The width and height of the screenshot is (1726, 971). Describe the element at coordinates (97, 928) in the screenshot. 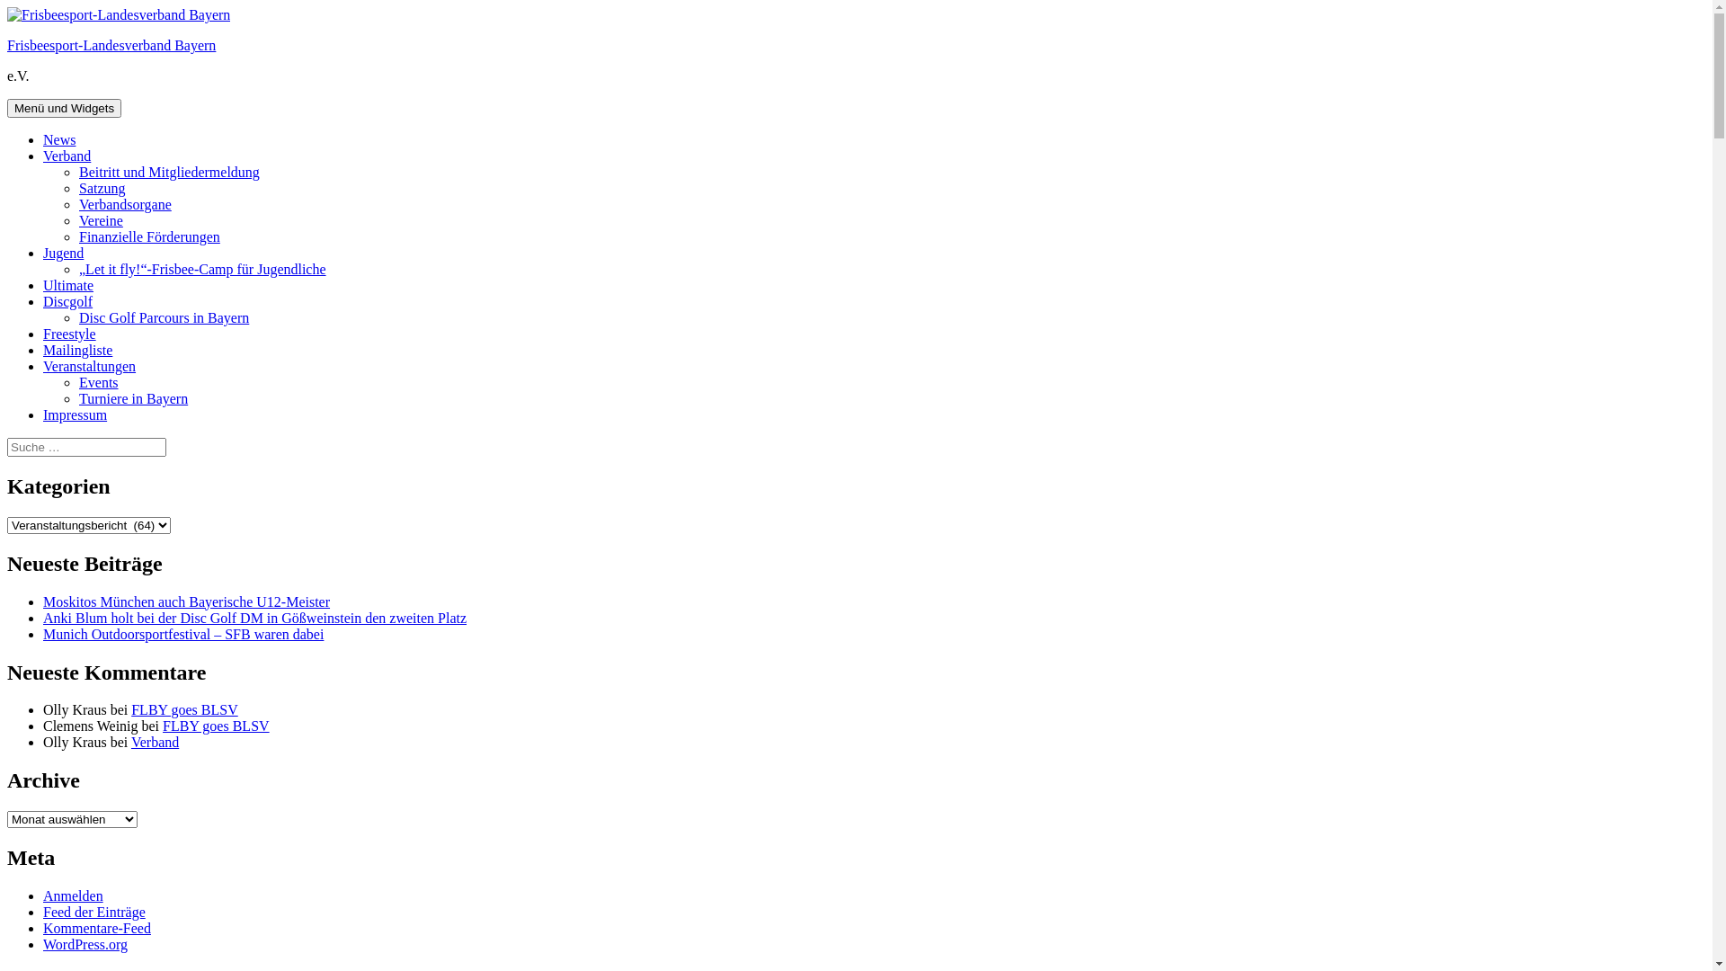

I see `Kommentare-Feed` at that location.